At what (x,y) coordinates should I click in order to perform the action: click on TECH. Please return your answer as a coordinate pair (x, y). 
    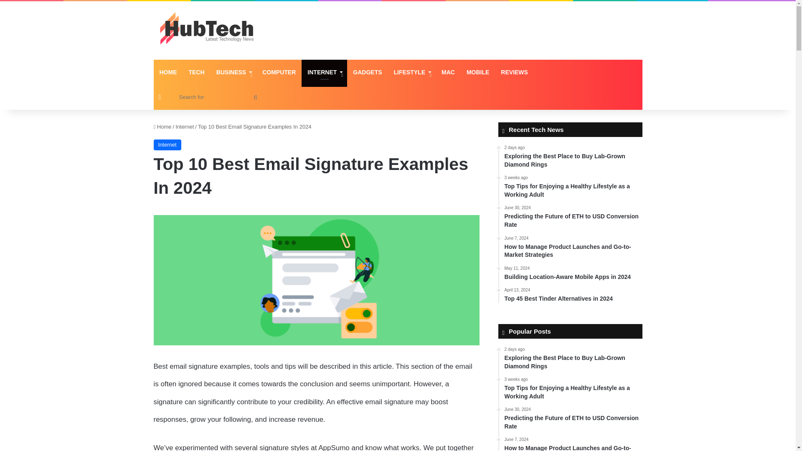
    Looking at the image, I should click on (196, 72).